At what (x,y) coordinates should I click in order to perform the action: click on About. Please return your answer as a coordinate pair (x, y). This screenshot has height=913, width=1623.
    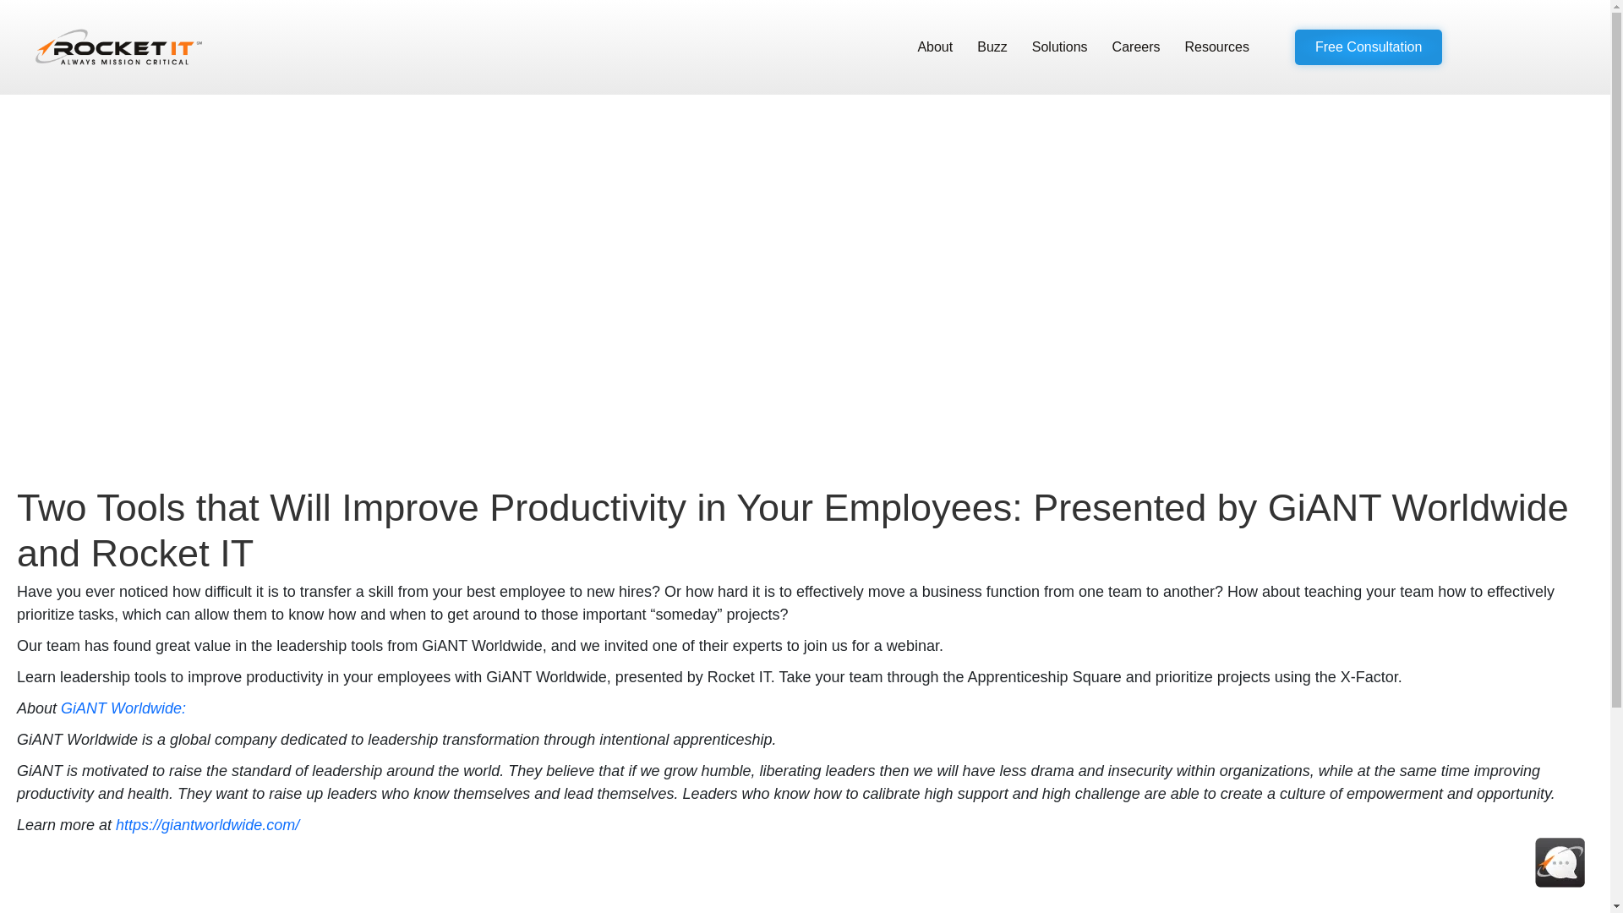
    Looking at the image, I should click on (935, 47).